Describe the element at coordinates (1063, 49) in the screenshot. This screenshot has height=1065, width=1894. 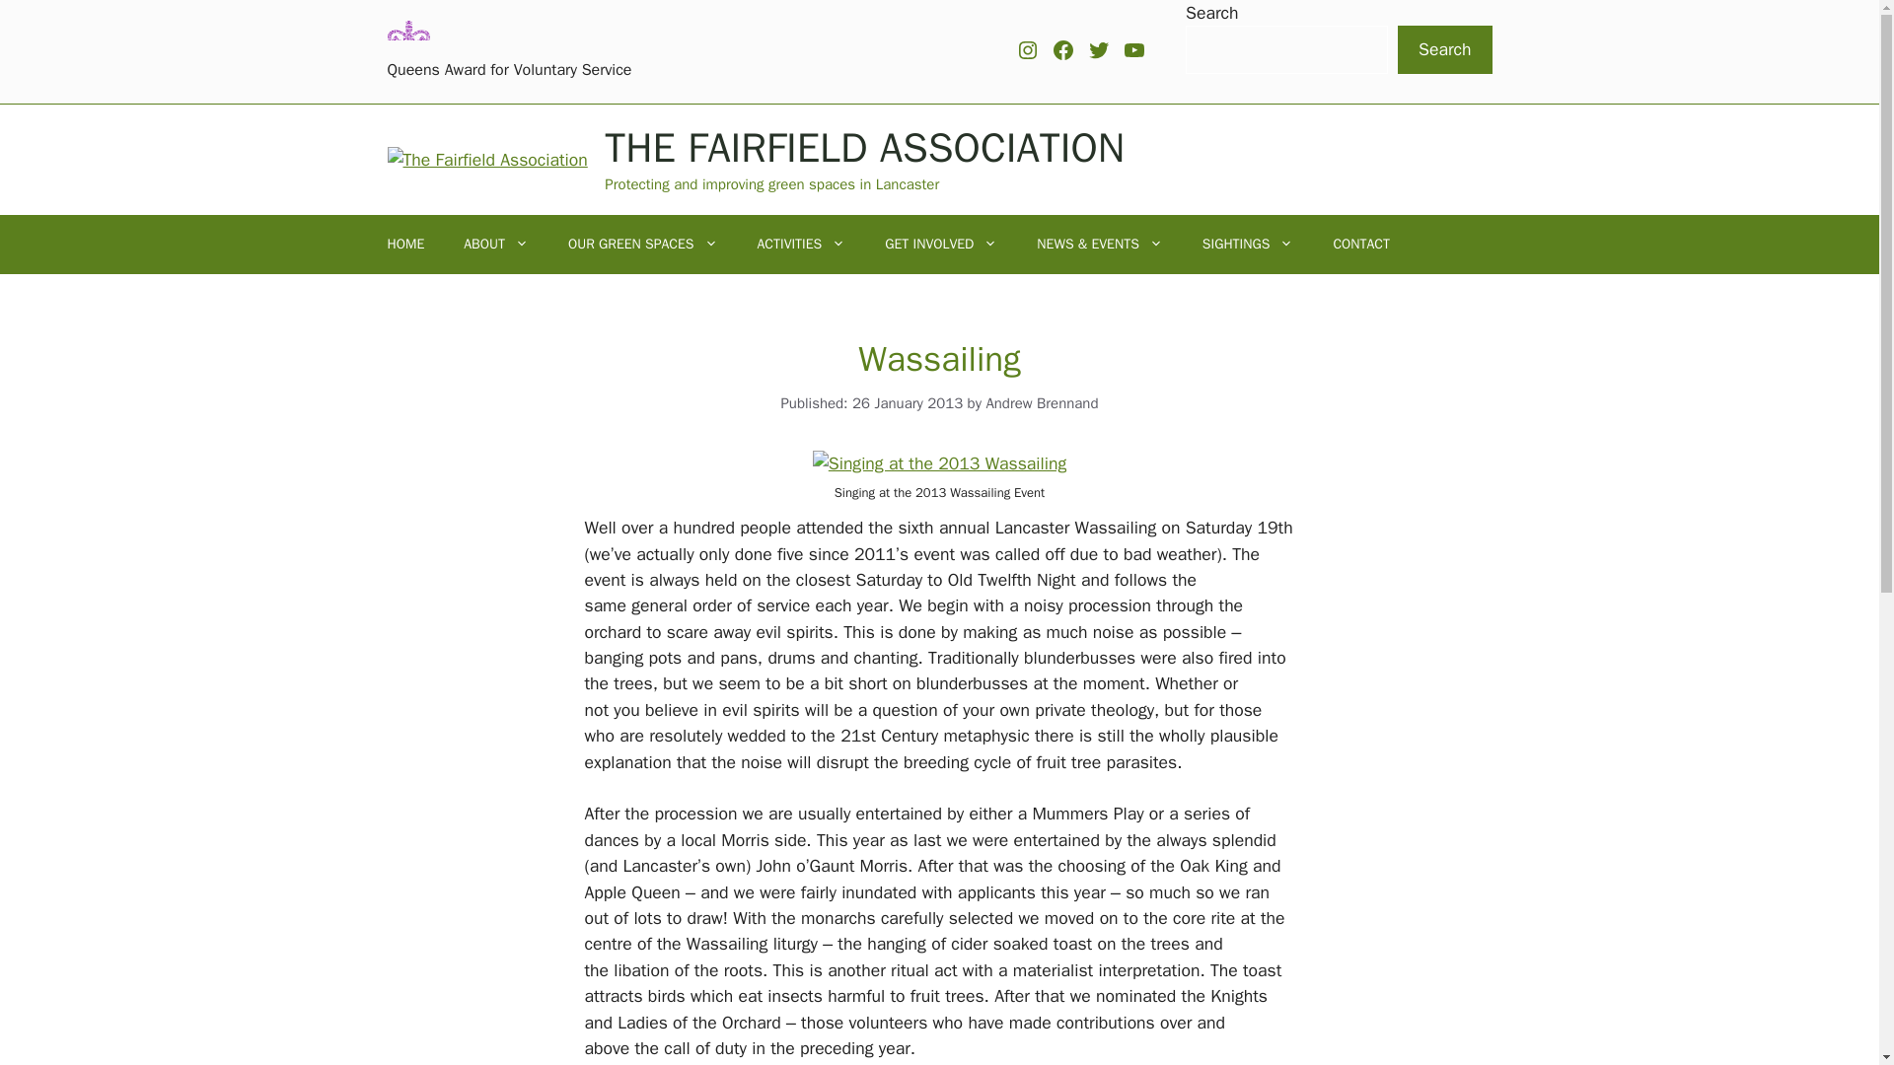
I see `Facebook` at that location.